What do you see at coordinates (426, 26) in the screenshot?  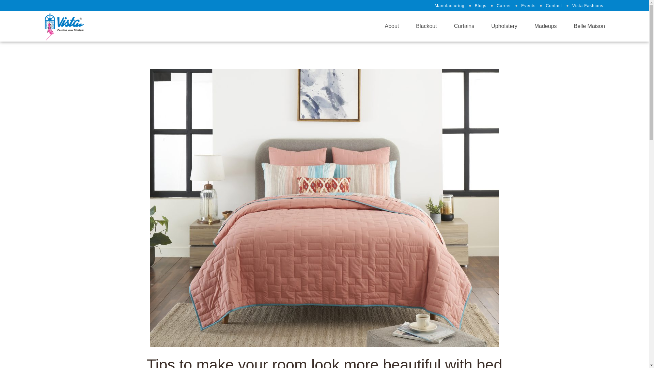 I see `Blackout` at bounding box center [426, 26].